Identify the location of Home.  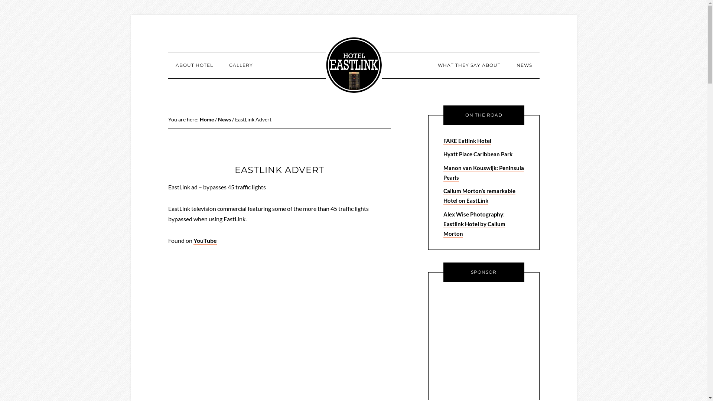
(207, 120).